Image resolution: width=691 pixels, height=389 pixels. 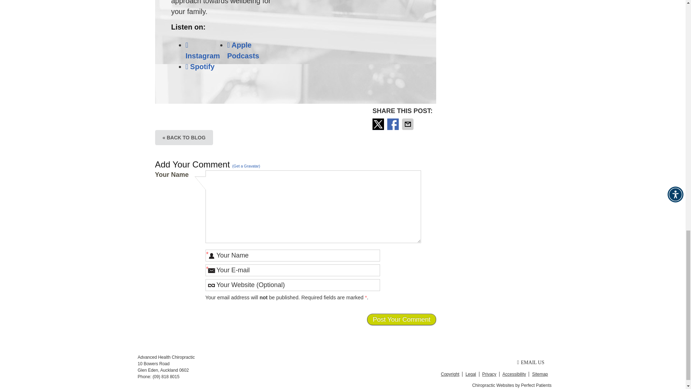 What do you see at coordinates (493, 374) in the screenshot?
I see `Footer Links` at bounding box center [493, 374].